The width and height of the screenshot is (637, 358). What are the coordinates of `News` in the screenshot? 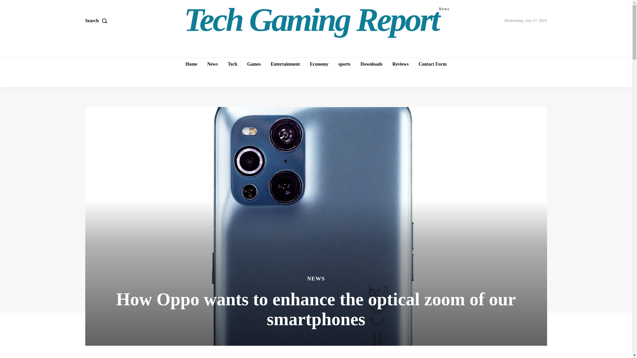 It's located at (319, 64).